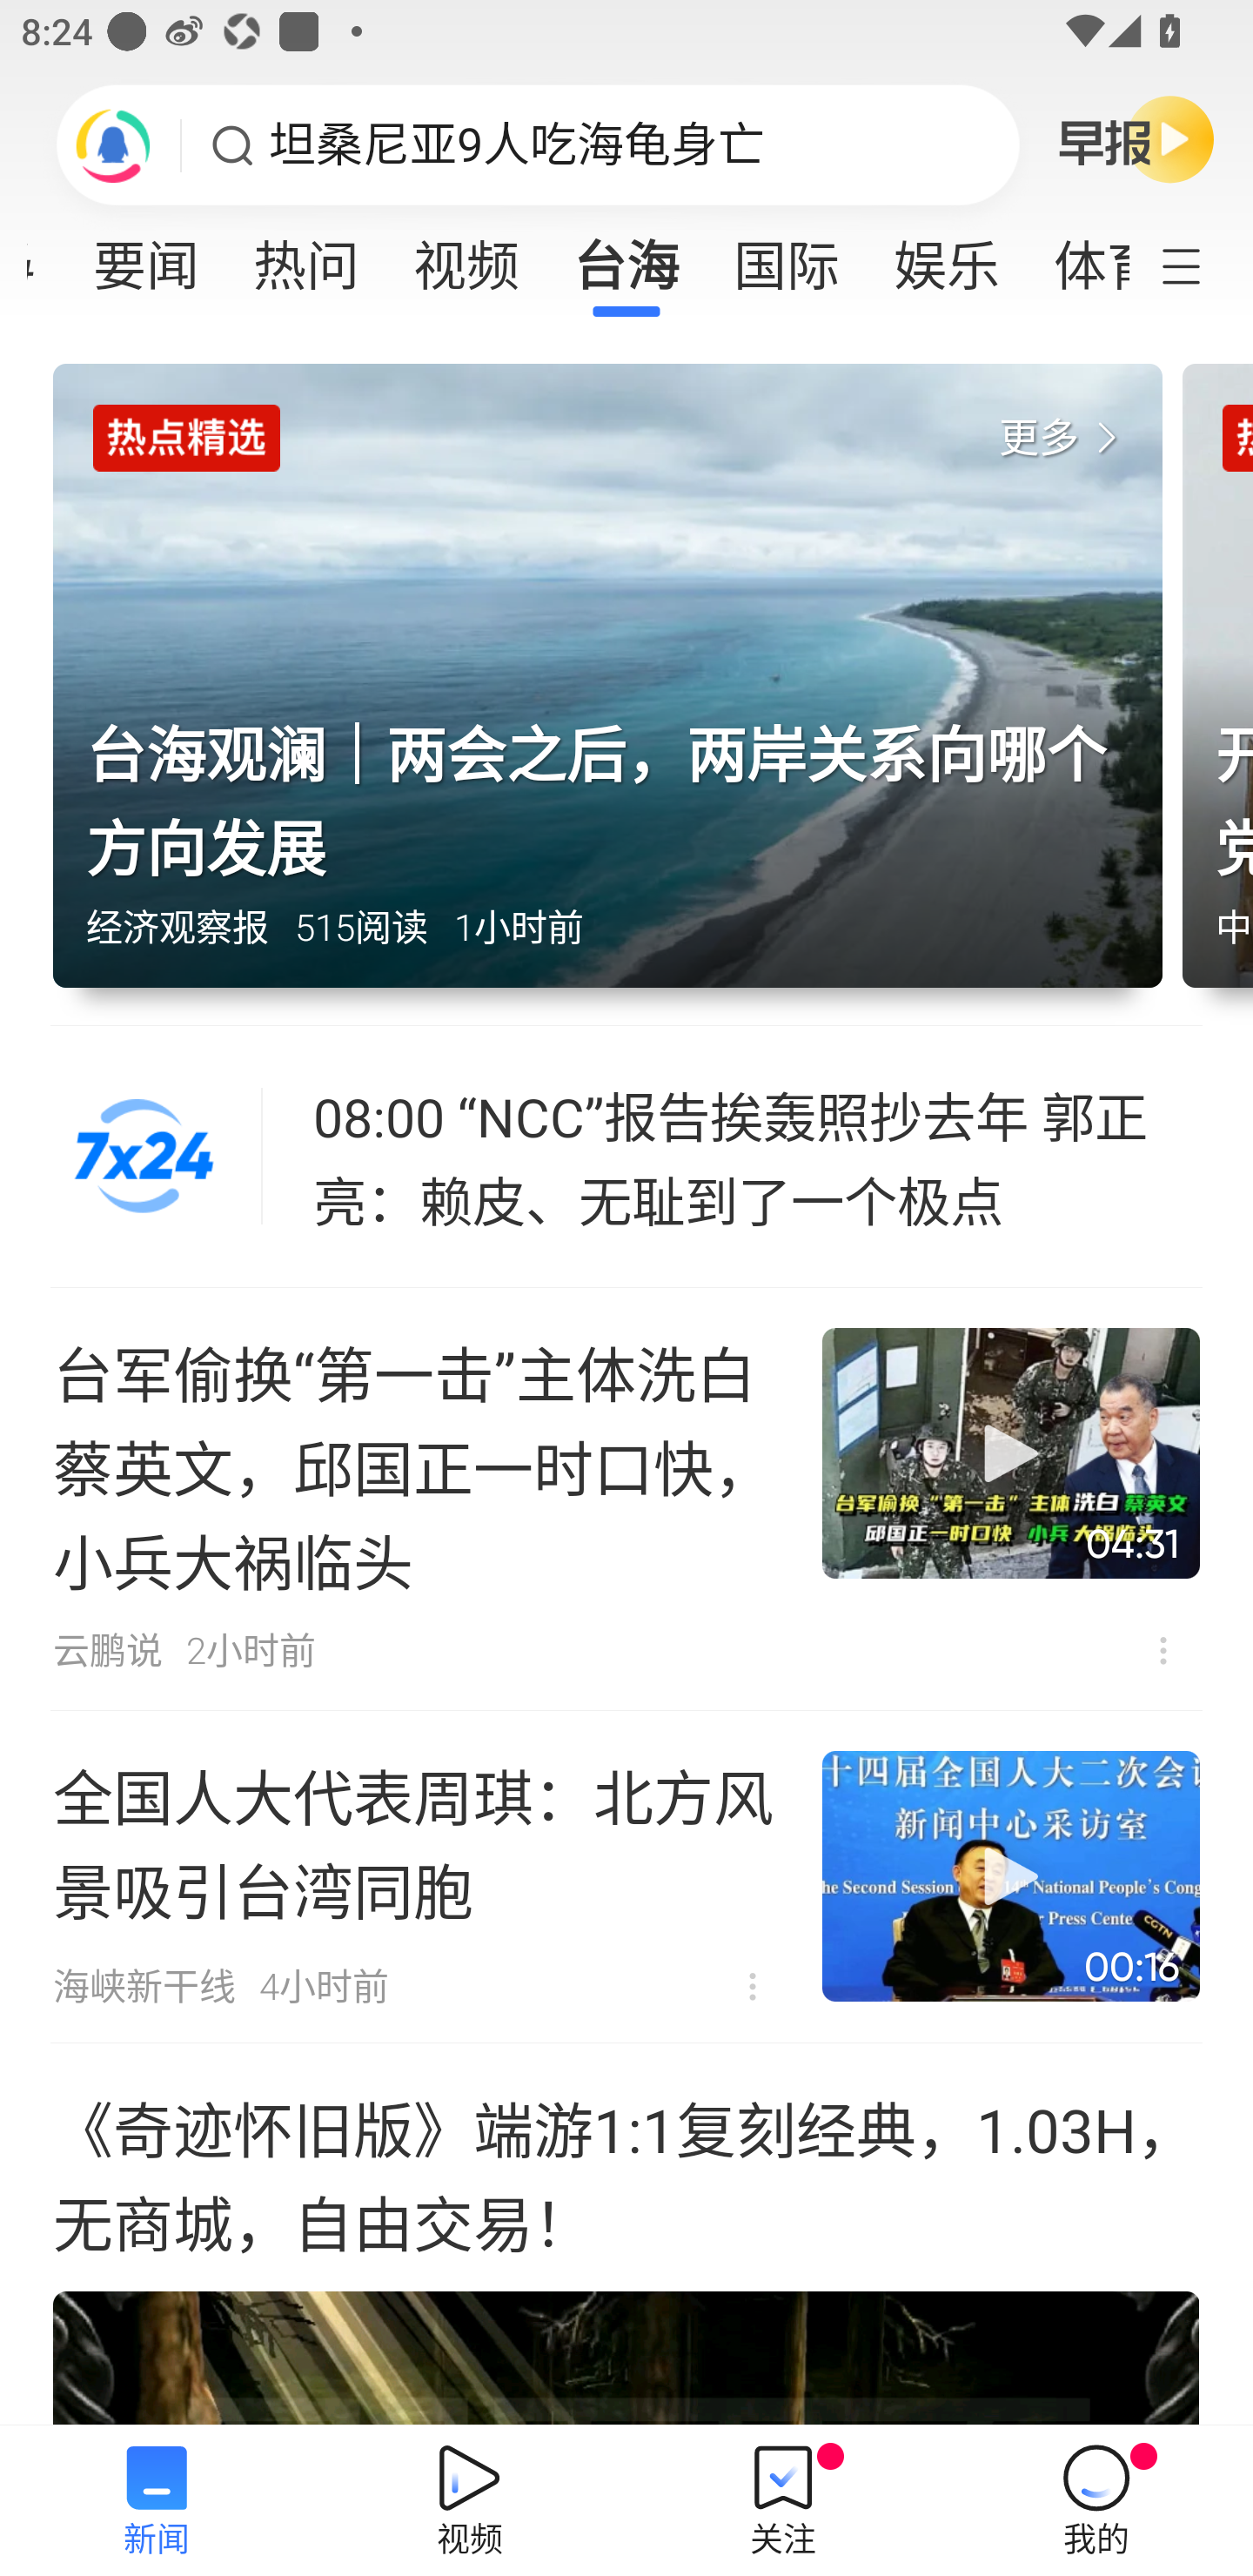 This screenshot has width=1253, height=2576. I want to click on  定制频道, so click(1201, 264).